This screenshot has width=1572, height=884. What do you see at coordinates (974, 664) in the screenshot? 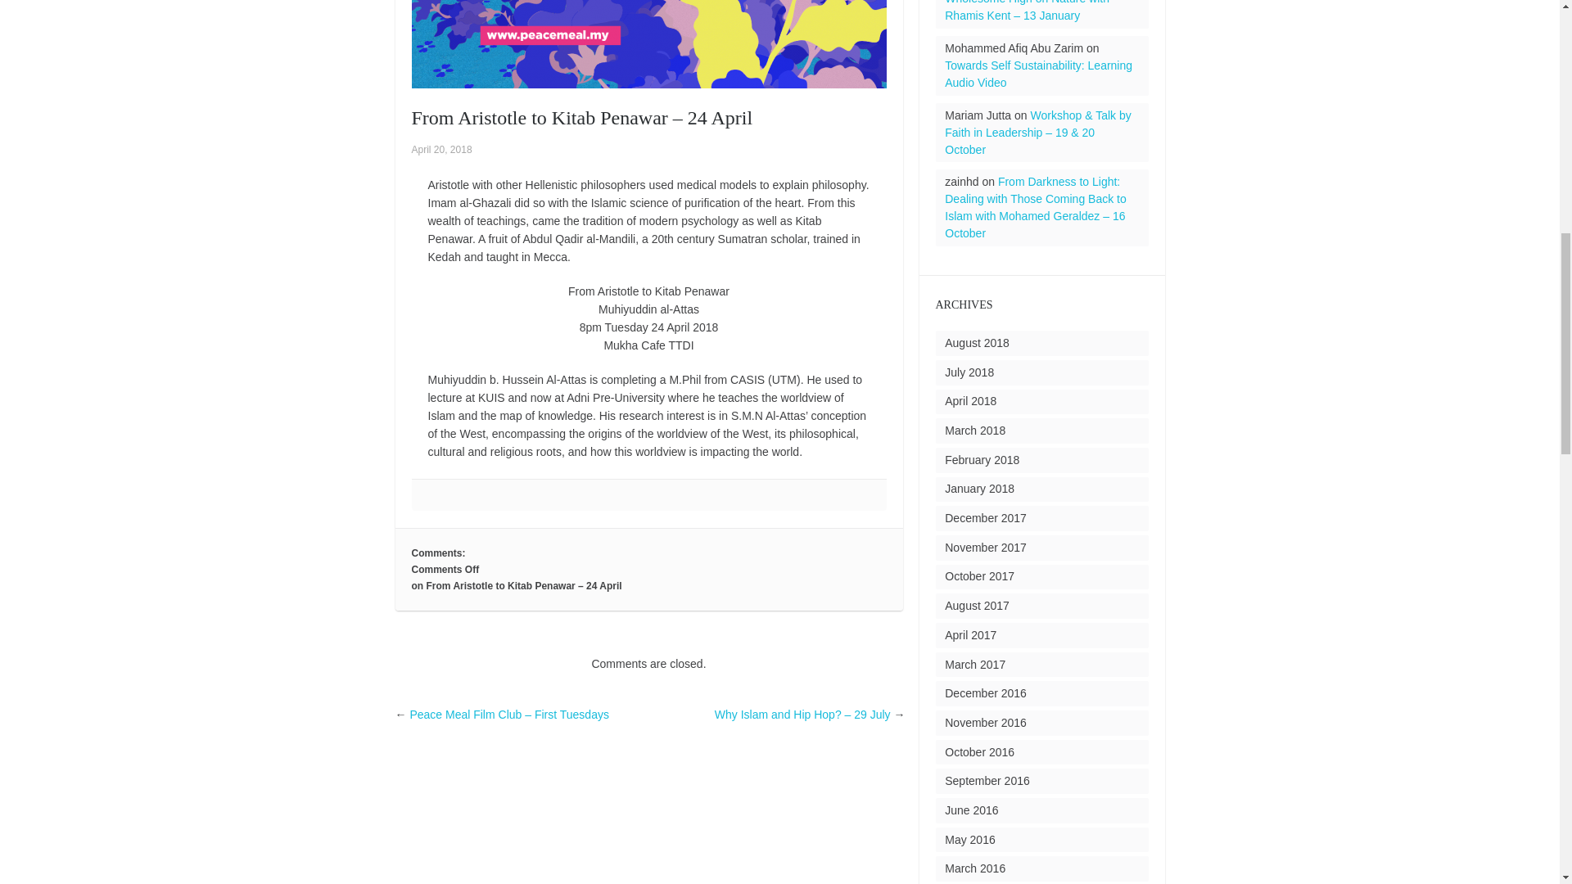
I see `March 2017` at bounding box center [974, 664].